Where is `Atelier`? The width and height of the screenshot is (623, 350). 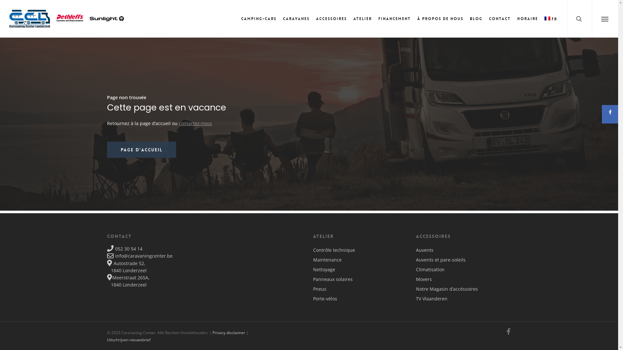 Atelier is located at coordinates (363, 19).